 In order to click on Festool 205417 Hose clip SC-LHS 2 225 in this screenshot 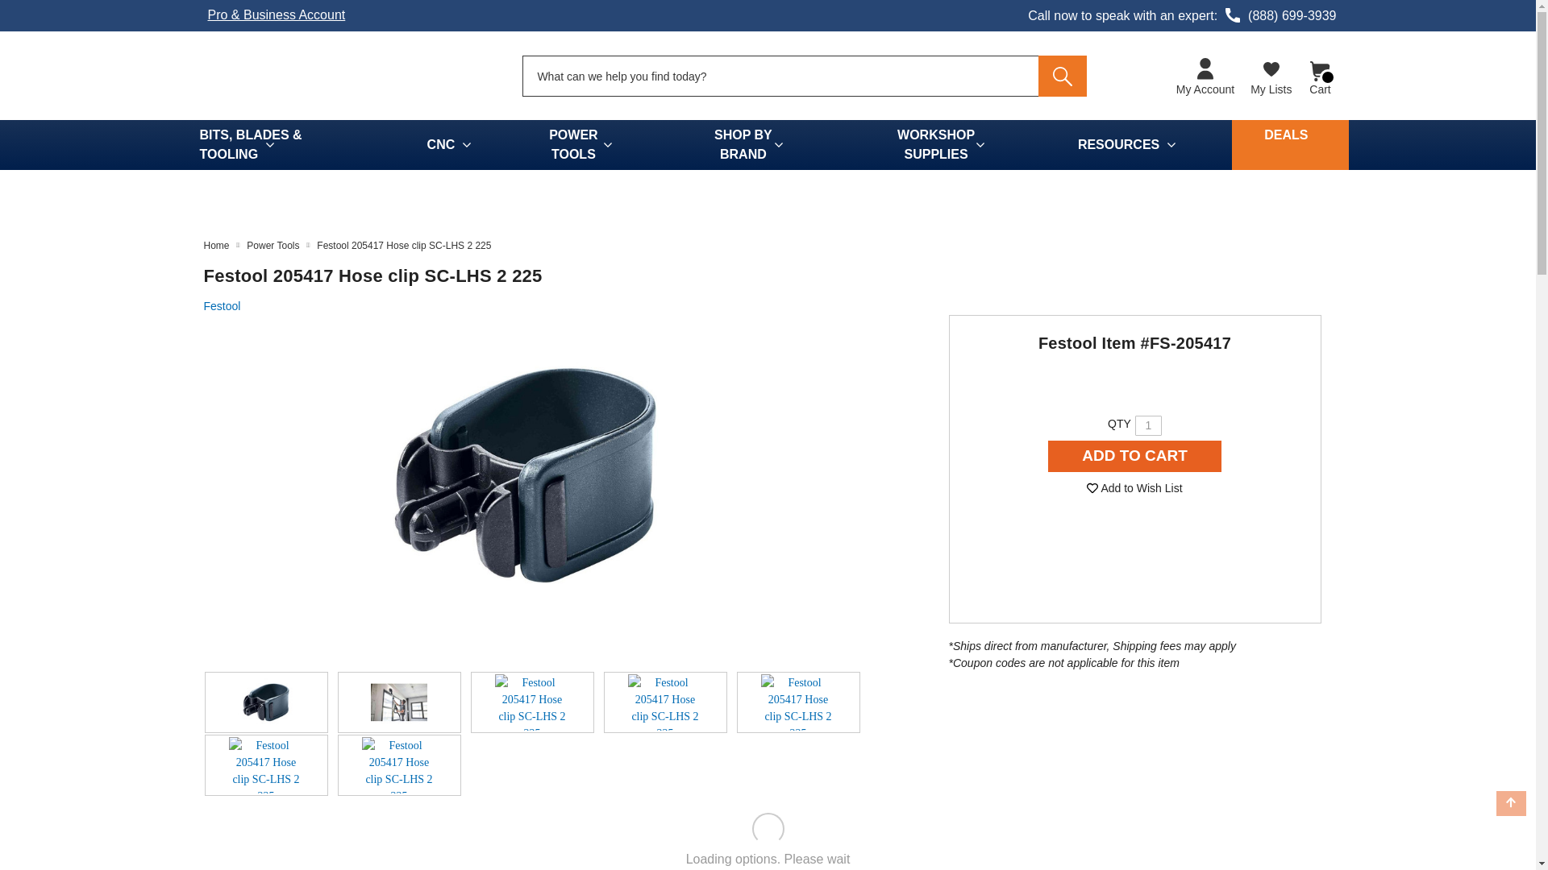, I will do `click(532, 702)`.